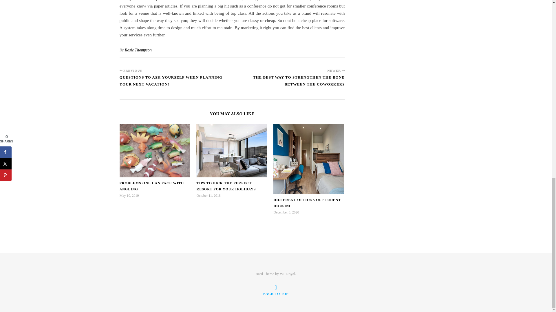  What do you see at coordinates (226, 186) in the screenshot?
I see `TIPS TO PICK THE PERFECT RESORT FOR YOUR HOLIDAYS` at bounding box center [226, 186].